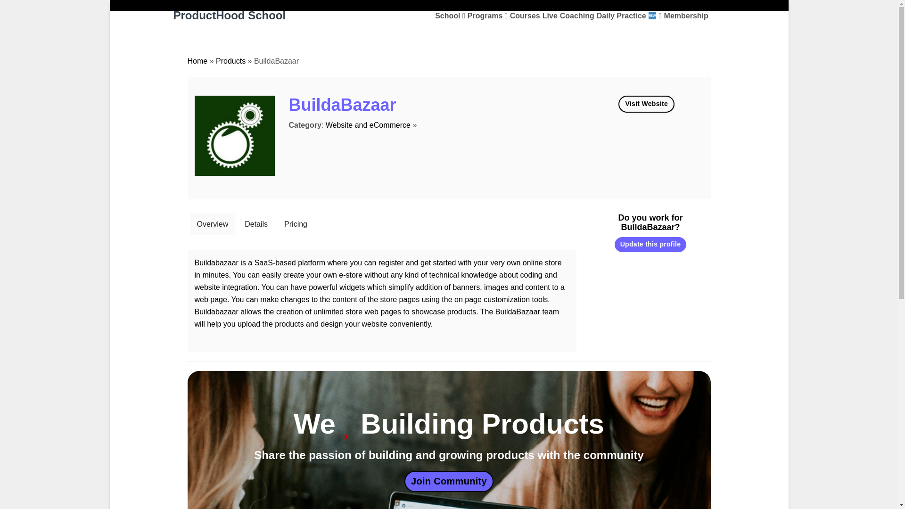 This screenshot has height=509, width=905. Describe the element at coordinates (487, 16) in the screenshot. I see `Programs` at that location.